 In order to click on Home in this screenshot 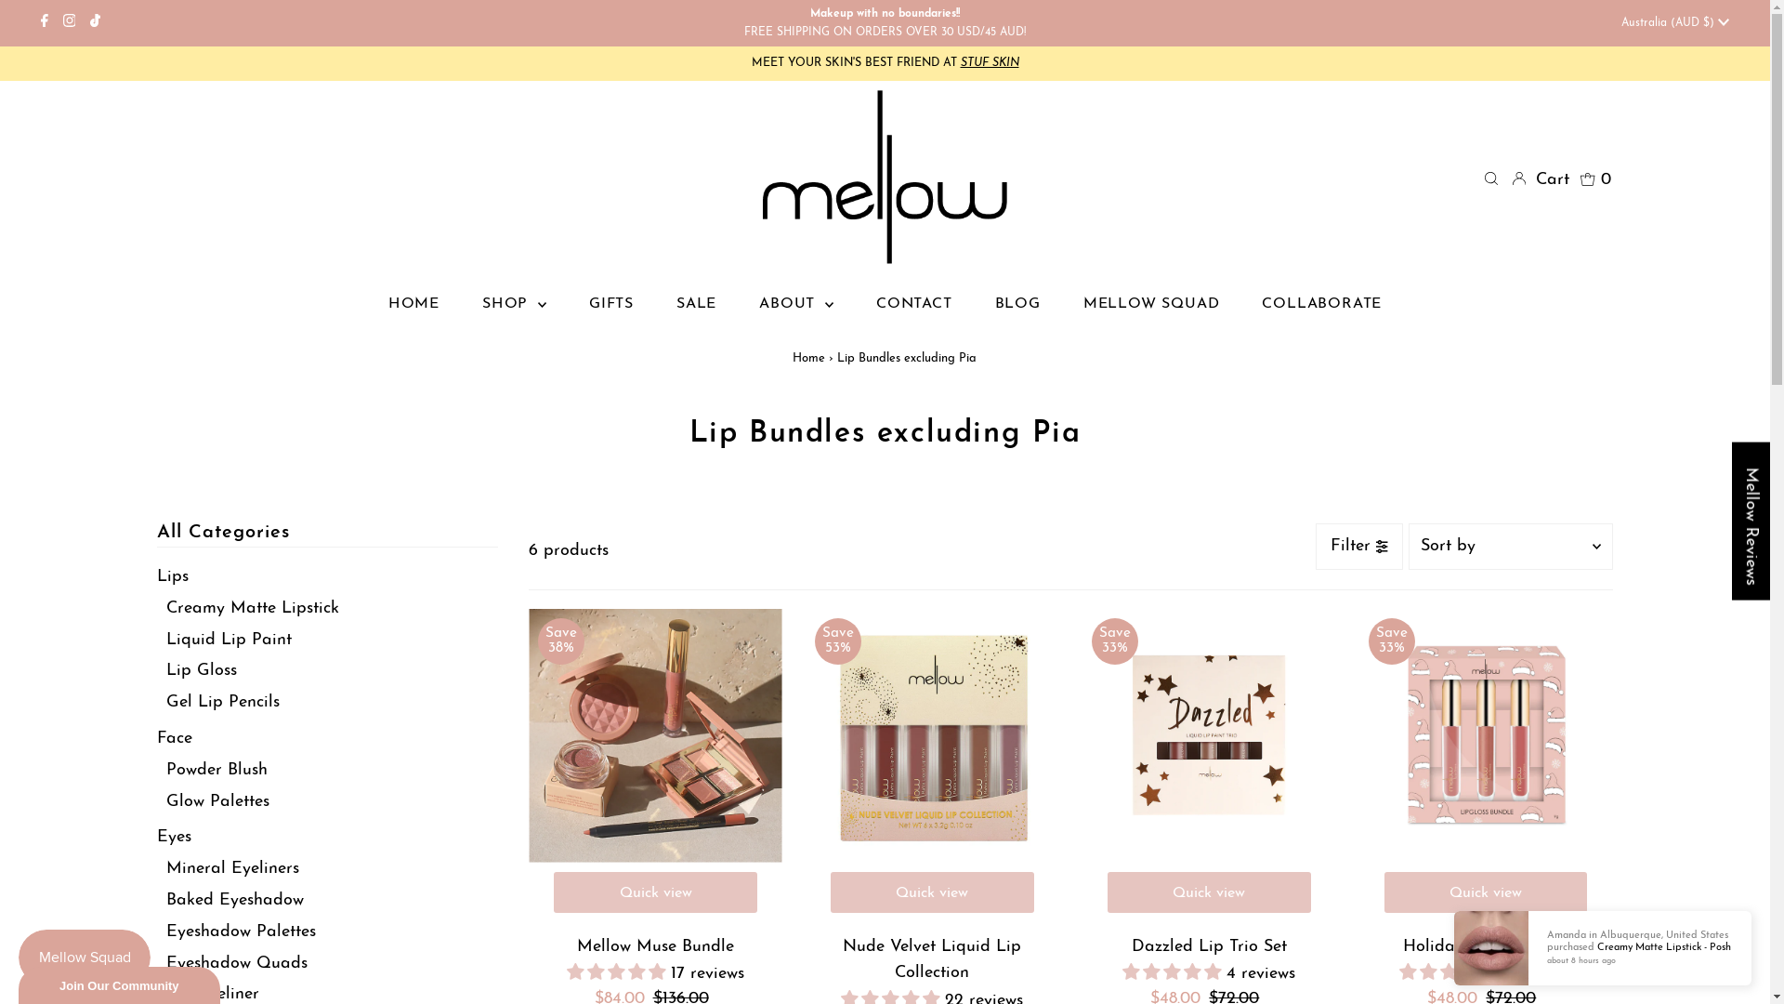, I will do `click(808, 359)`.